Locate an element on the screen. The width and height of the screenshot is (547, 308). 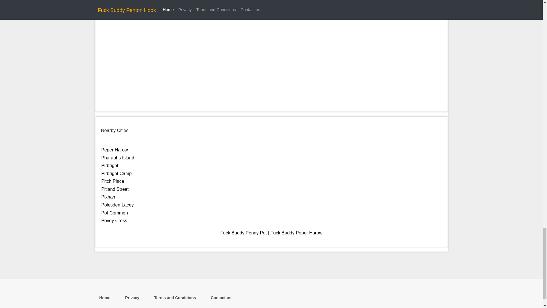
Pot Common is located at coordinates (115, 213).